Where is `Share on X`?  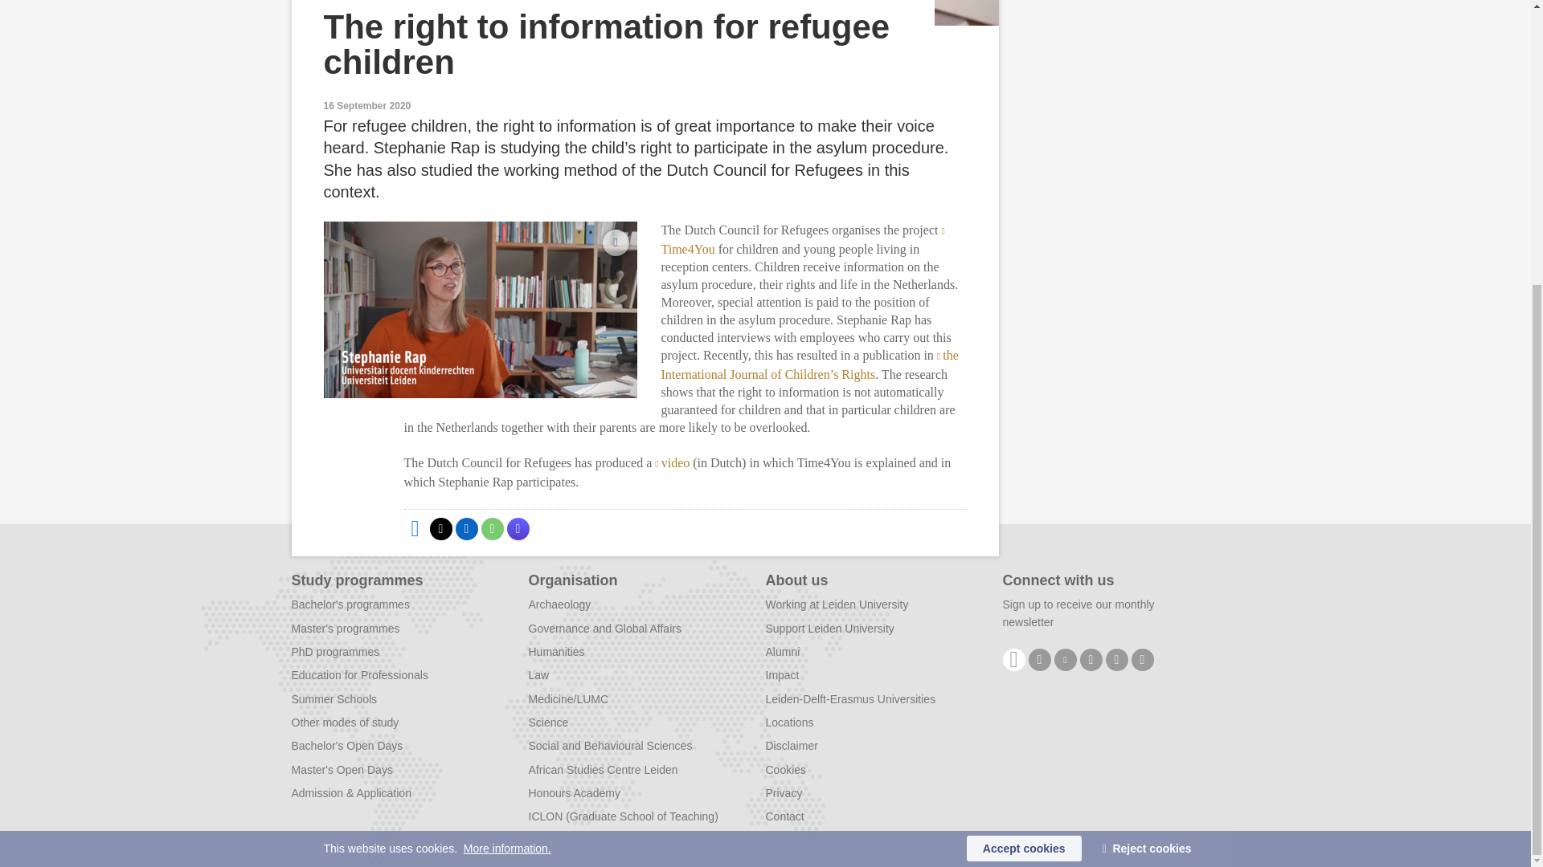
Share on X is located at coordinates (440, 528).